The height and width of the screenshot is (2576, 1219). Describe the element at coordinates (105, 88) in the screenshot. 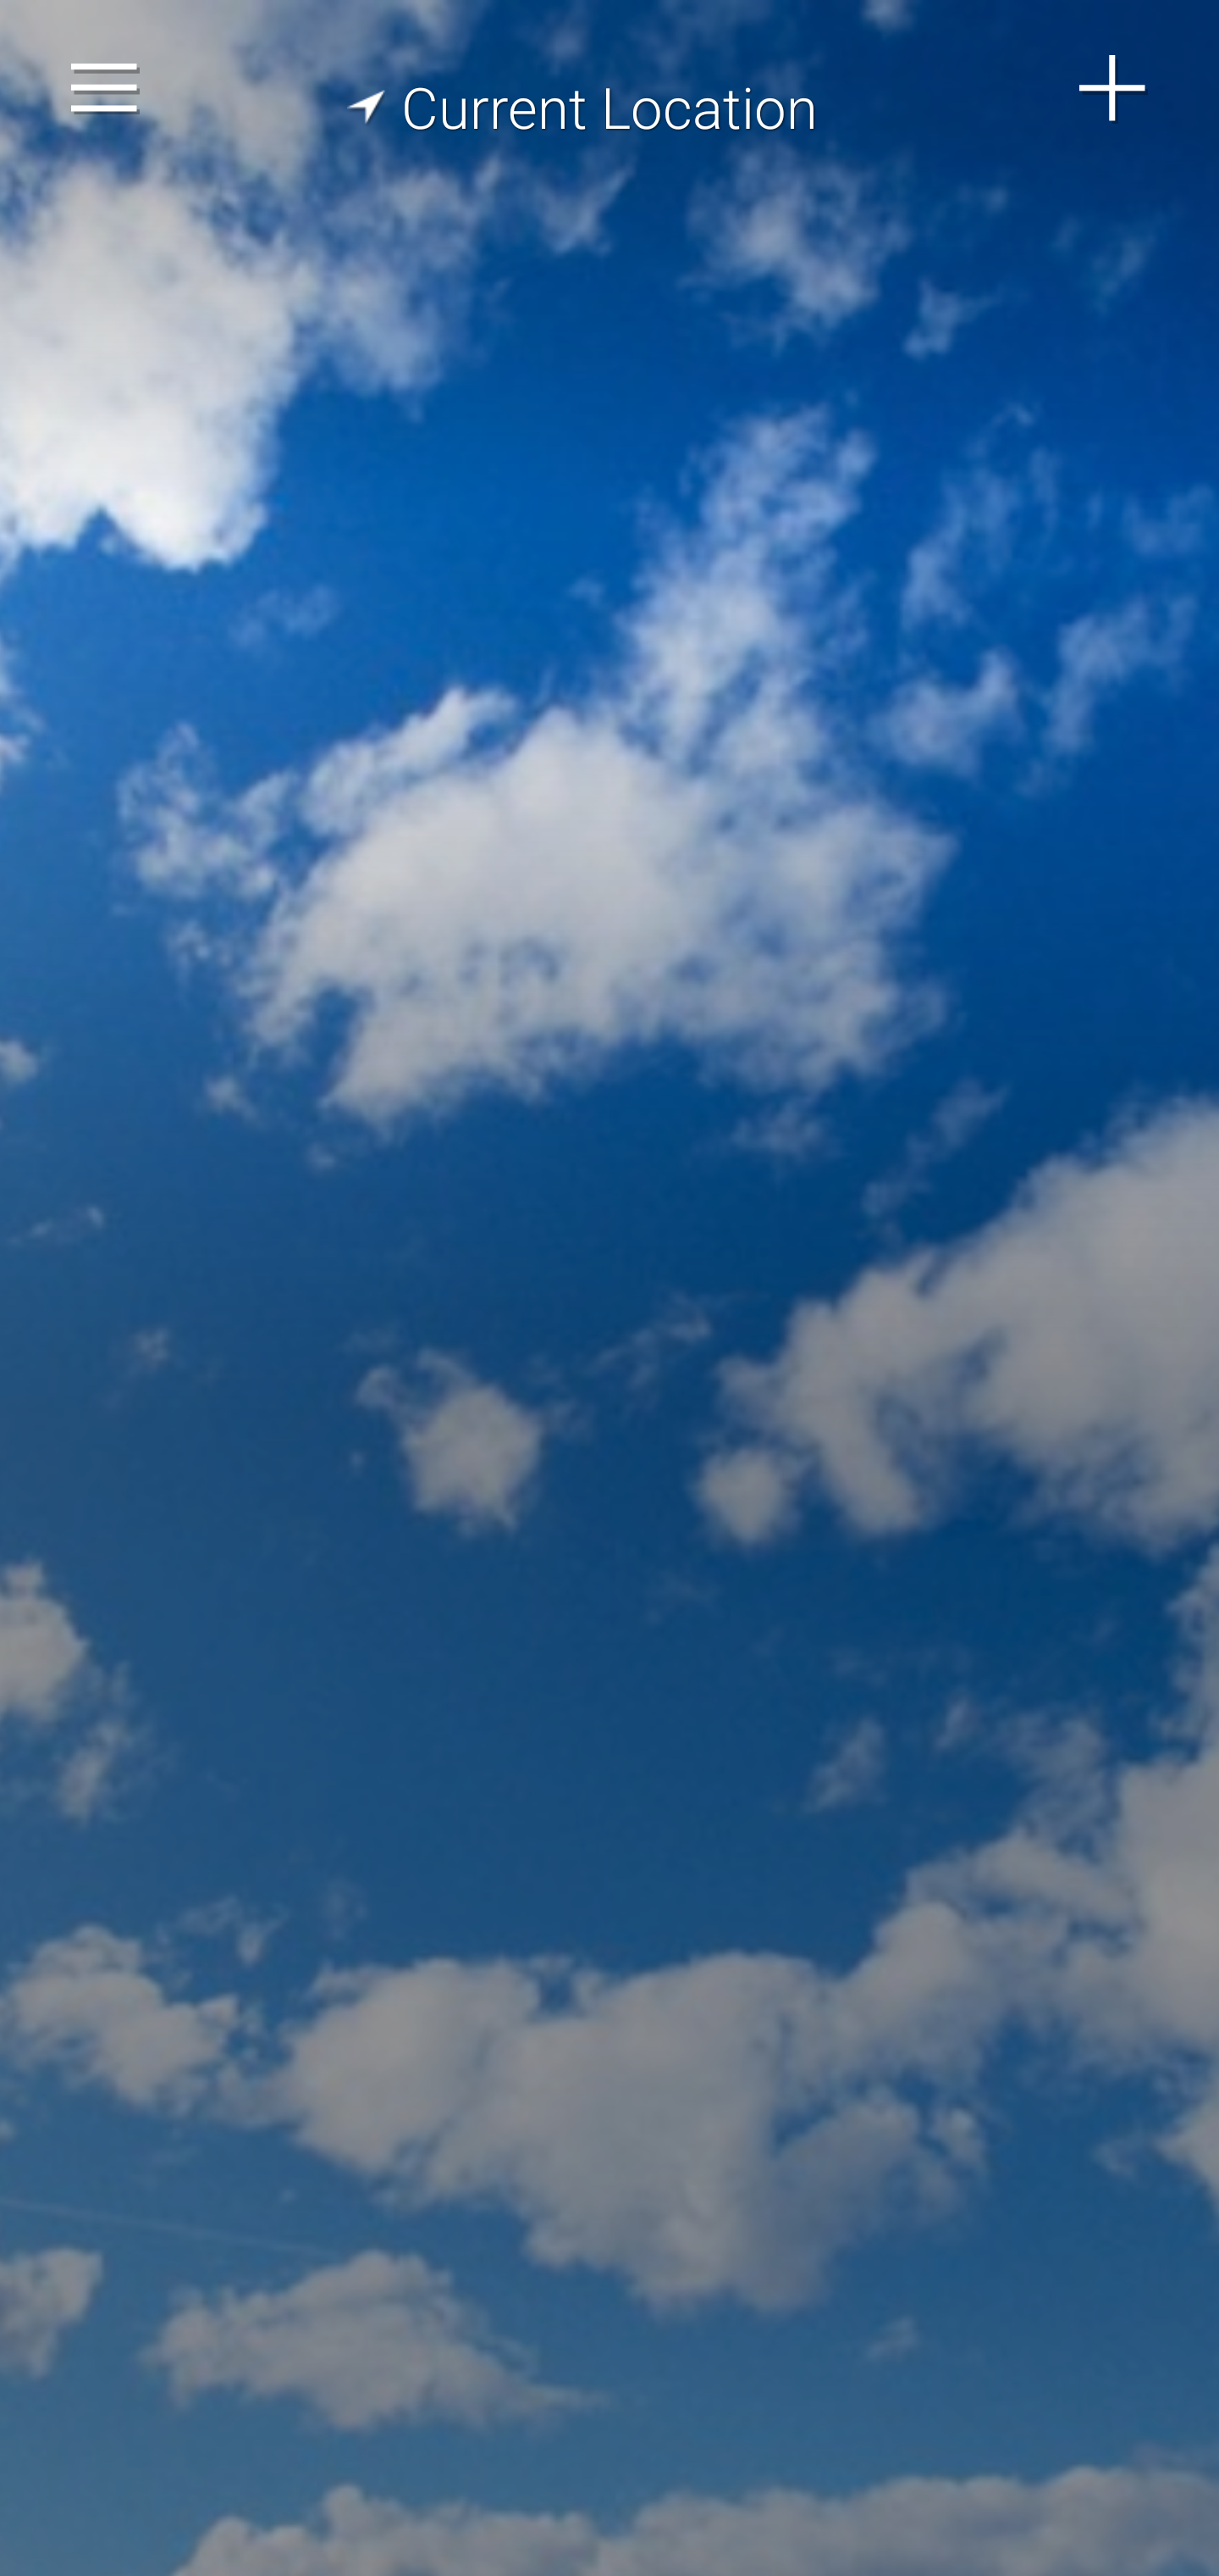

I see `Sidebar` at that location.